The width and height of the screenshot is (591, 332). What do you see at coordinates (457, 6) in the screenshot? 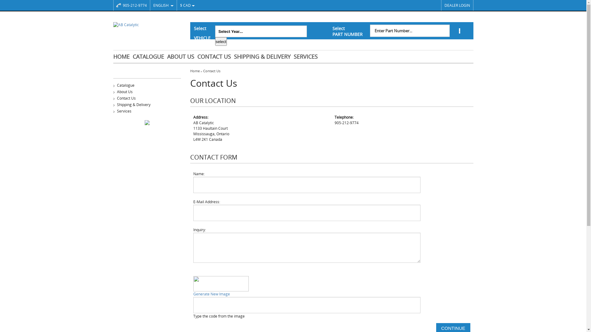
I see `DEALER LOGIN` at bounding box center [457, 6].